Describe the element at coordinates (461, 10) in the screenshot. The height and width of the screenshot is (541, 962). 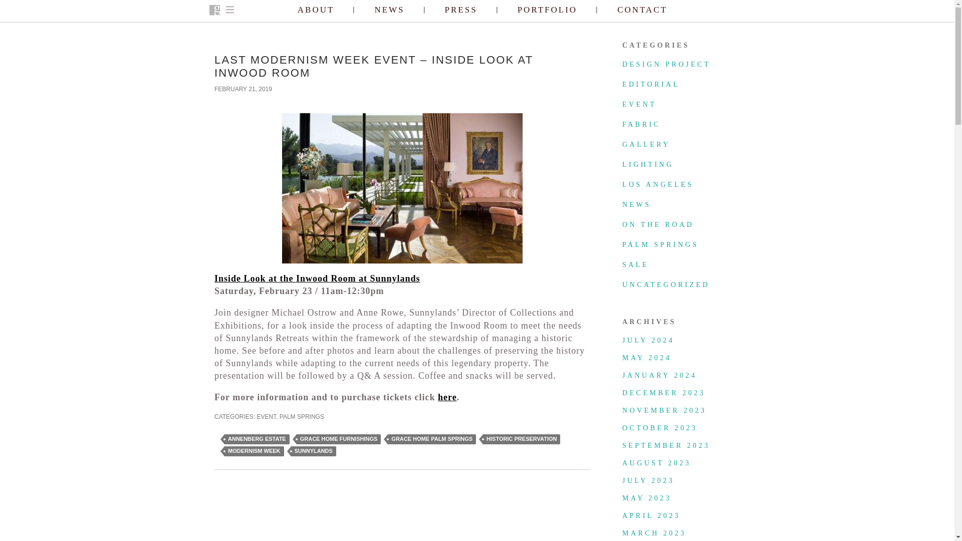
I see `PRESS` at that location.